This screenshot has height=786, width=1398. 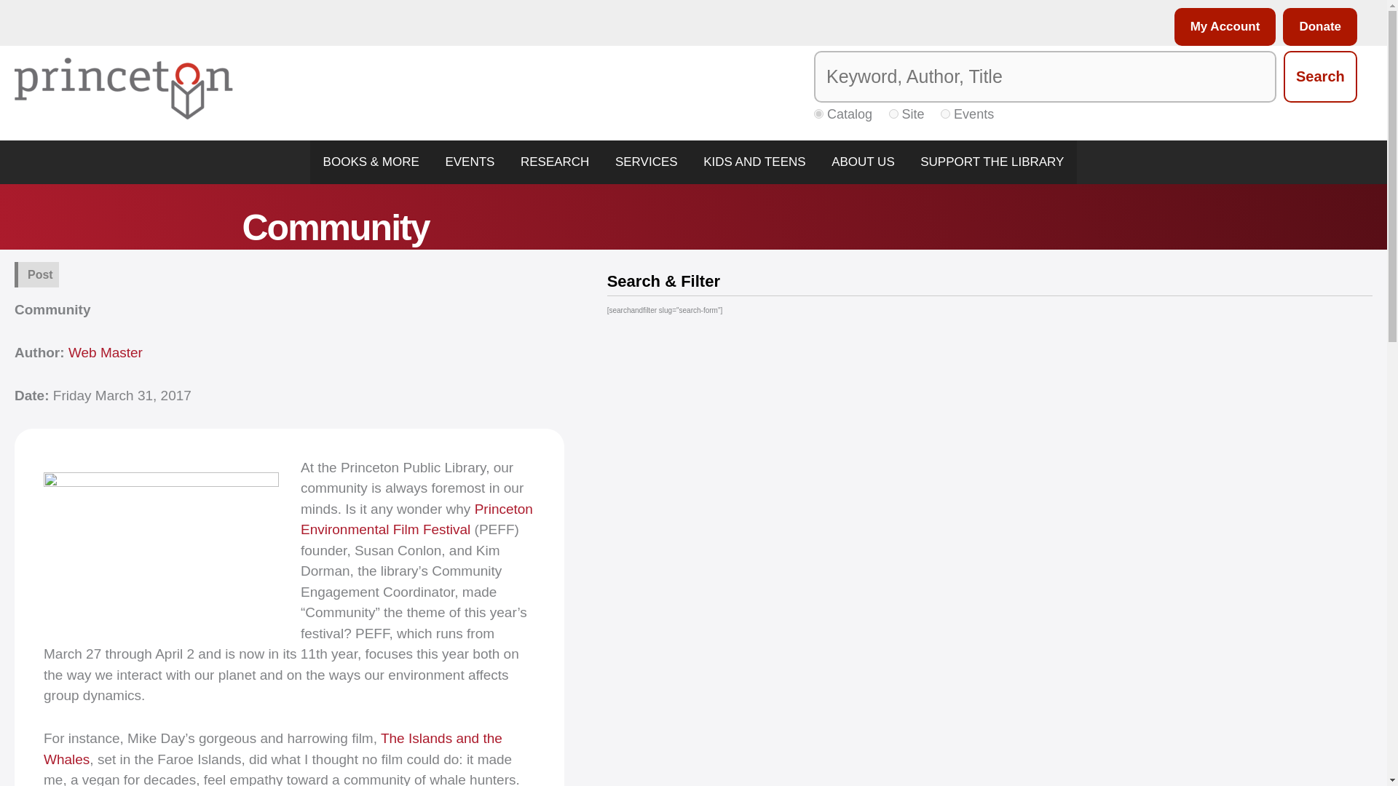 What do you see at coordinates (470, 162) in the screenshot?
I see `EVENTS` at bounding box center [470, 162].